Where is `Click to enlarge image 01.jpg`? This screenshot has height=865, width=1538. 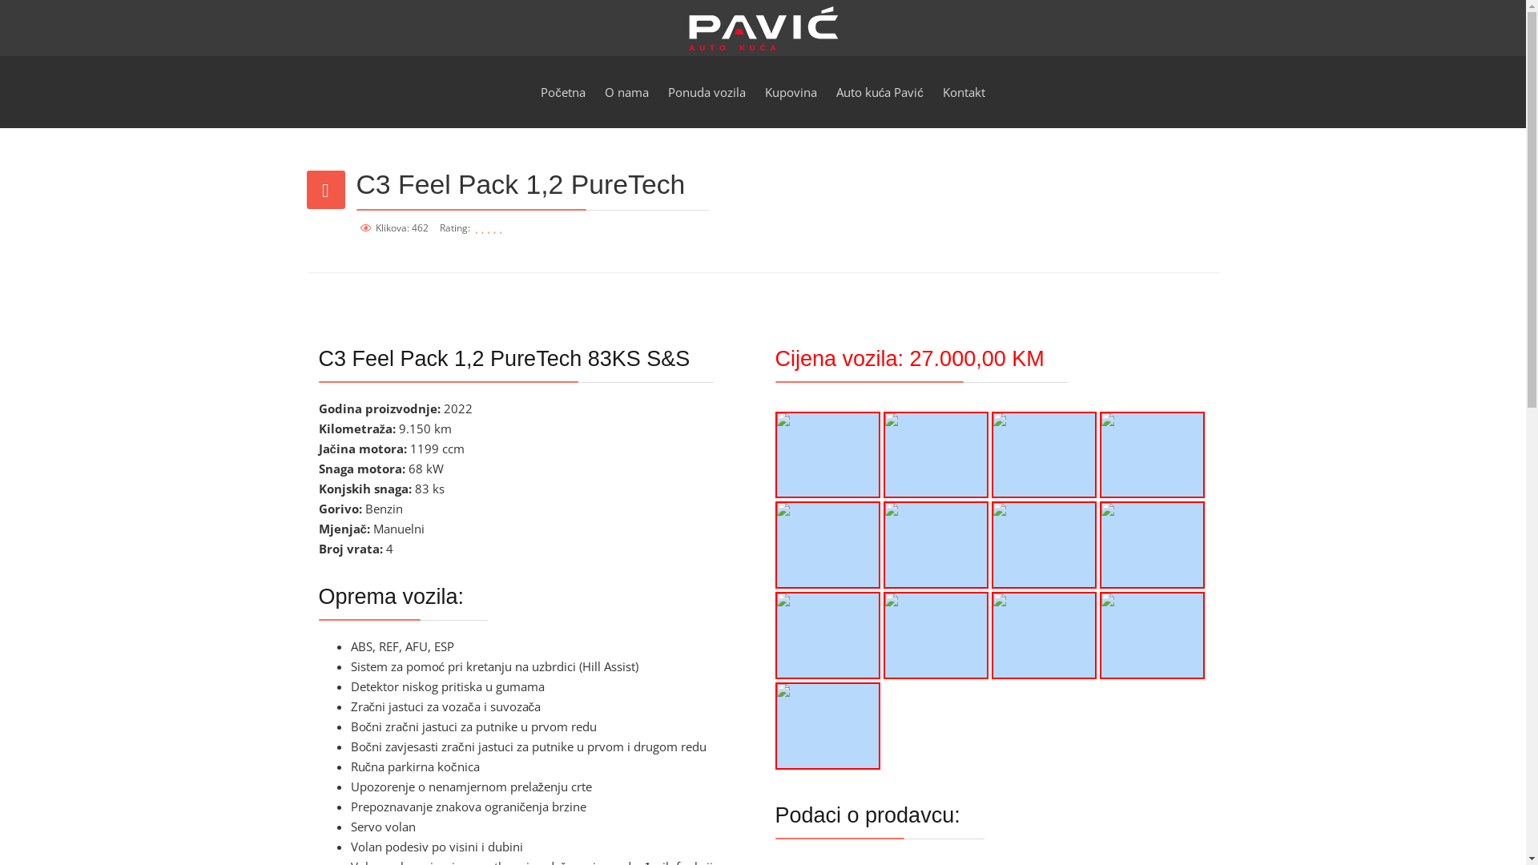
Click to enlarge image 01.jpg is located at coordinates (828, 455).